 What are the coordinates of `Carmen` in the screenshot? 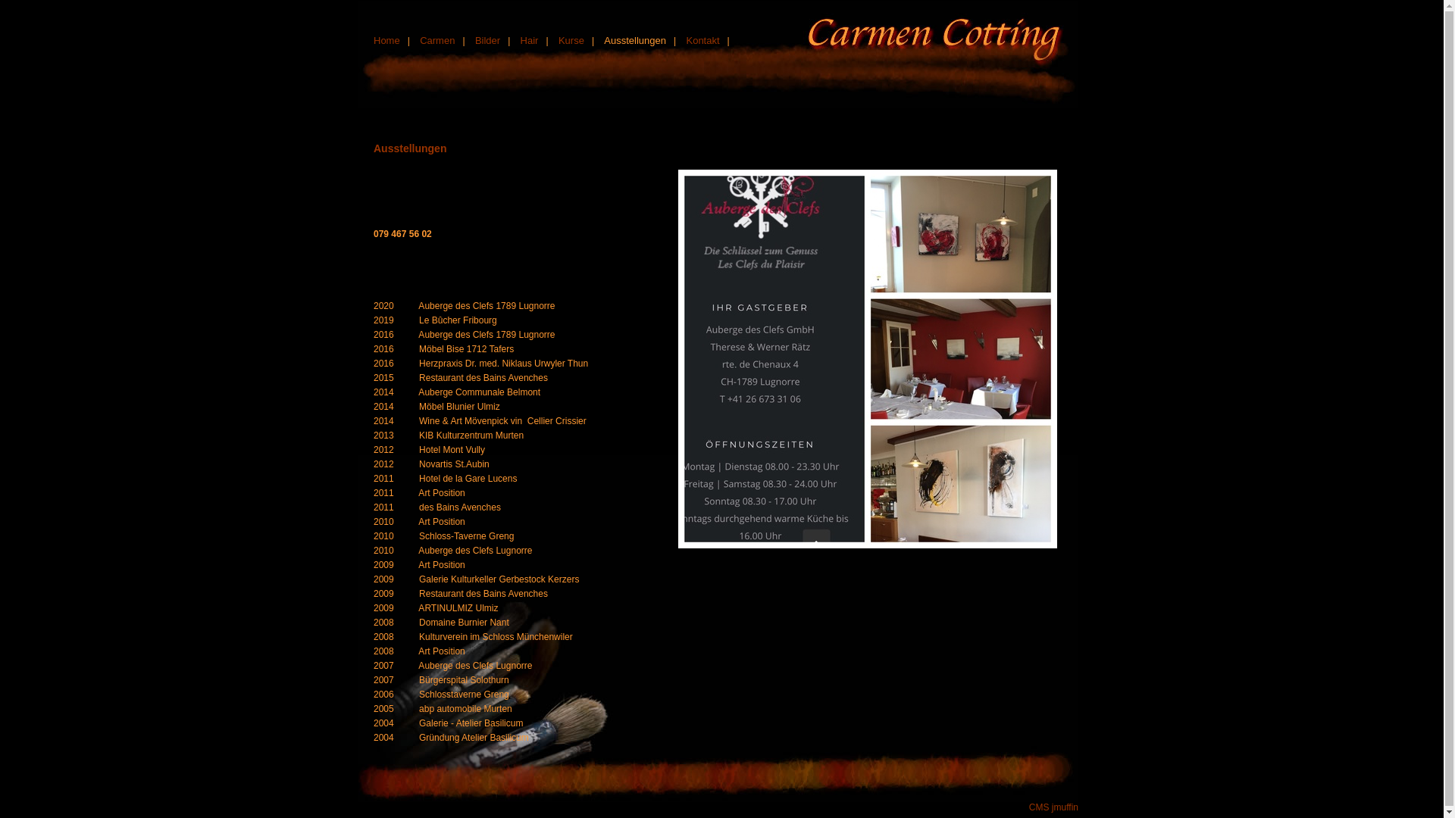 It's located at (437, 41).